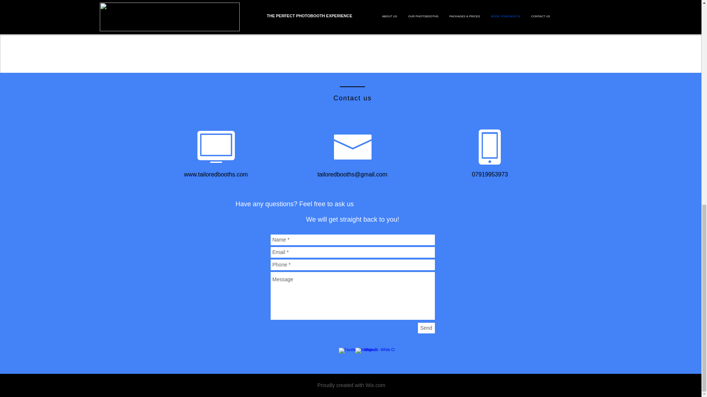 The image size is (707, 397). What do you see at coordinates (375, 385) in the screenshot?
I see `Wix.com` at bounding box center [375, 385].